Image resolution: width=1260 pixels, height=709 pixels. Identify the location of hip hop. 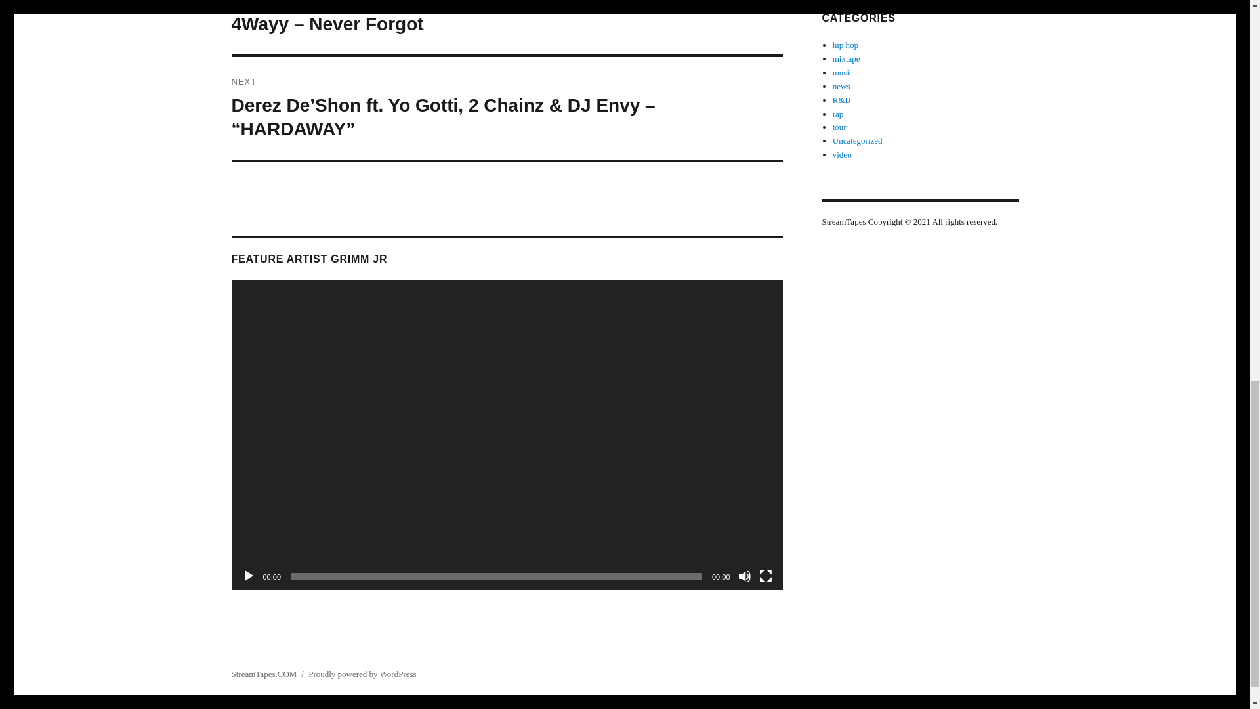
(845, 45).